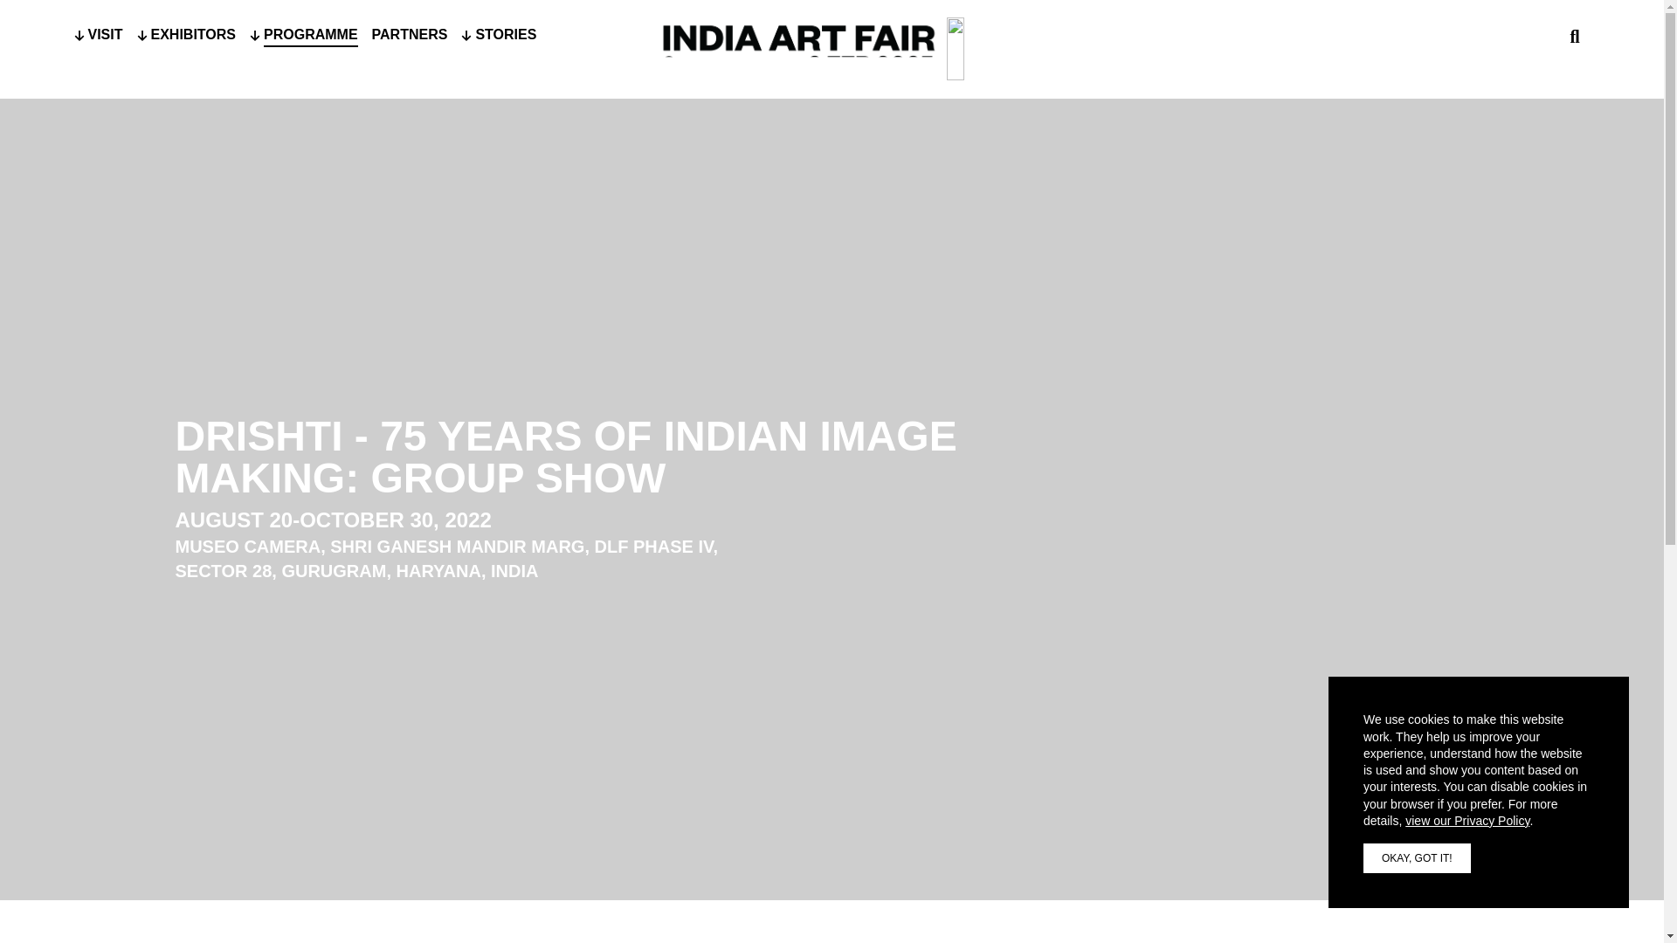 The width and height of the screenshot is (1677, 943). I want to click on EXHIBITORS, so click(193, 36).